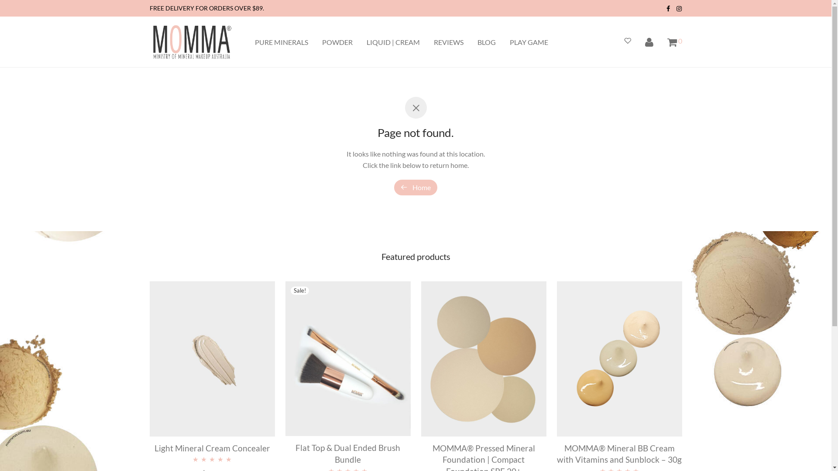  What do you see at coordinates (679, 8) in the screenshot?
I see `Instagram` at bounding box center [679, 8].